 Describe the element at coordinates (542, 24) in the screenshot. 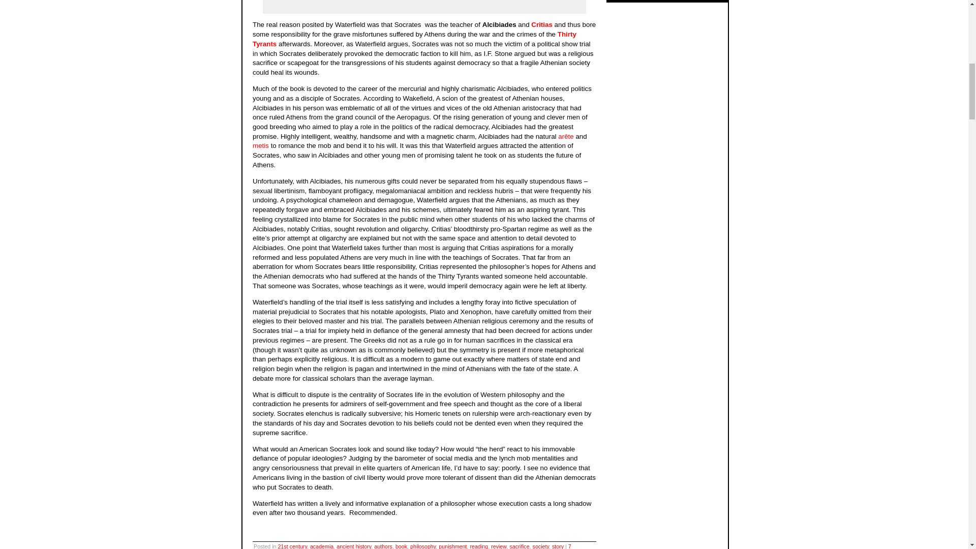

I see `Critias` at that location.